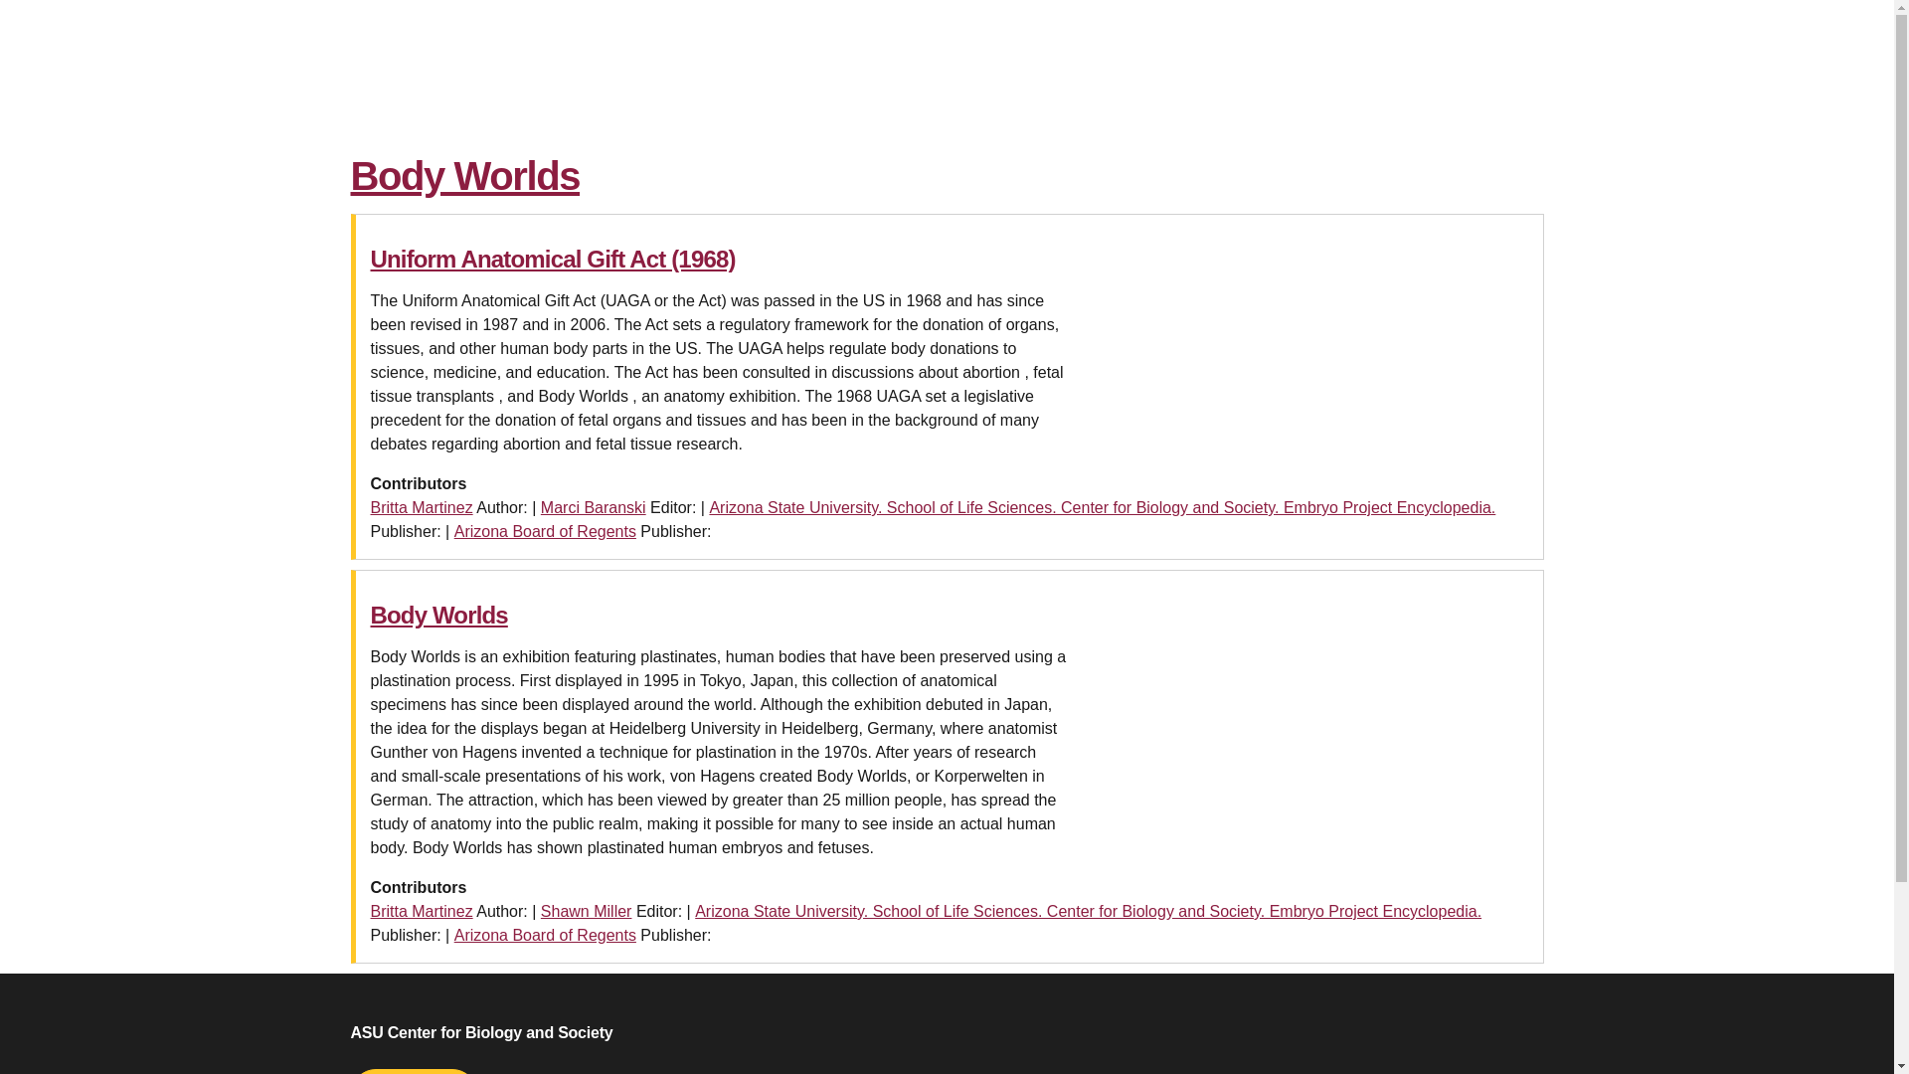  I want to click on Britta Martinez, so click(421, 911).